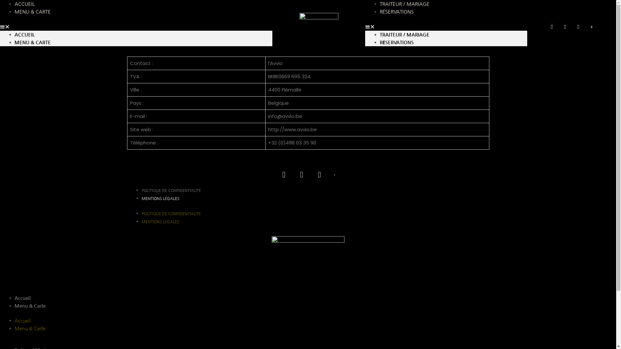 This screenshot has width=621, height=349. Describe the element at coordinates (405, 34) in the screenshot. I see `TRAITEUR / MARIAGE` at that location.